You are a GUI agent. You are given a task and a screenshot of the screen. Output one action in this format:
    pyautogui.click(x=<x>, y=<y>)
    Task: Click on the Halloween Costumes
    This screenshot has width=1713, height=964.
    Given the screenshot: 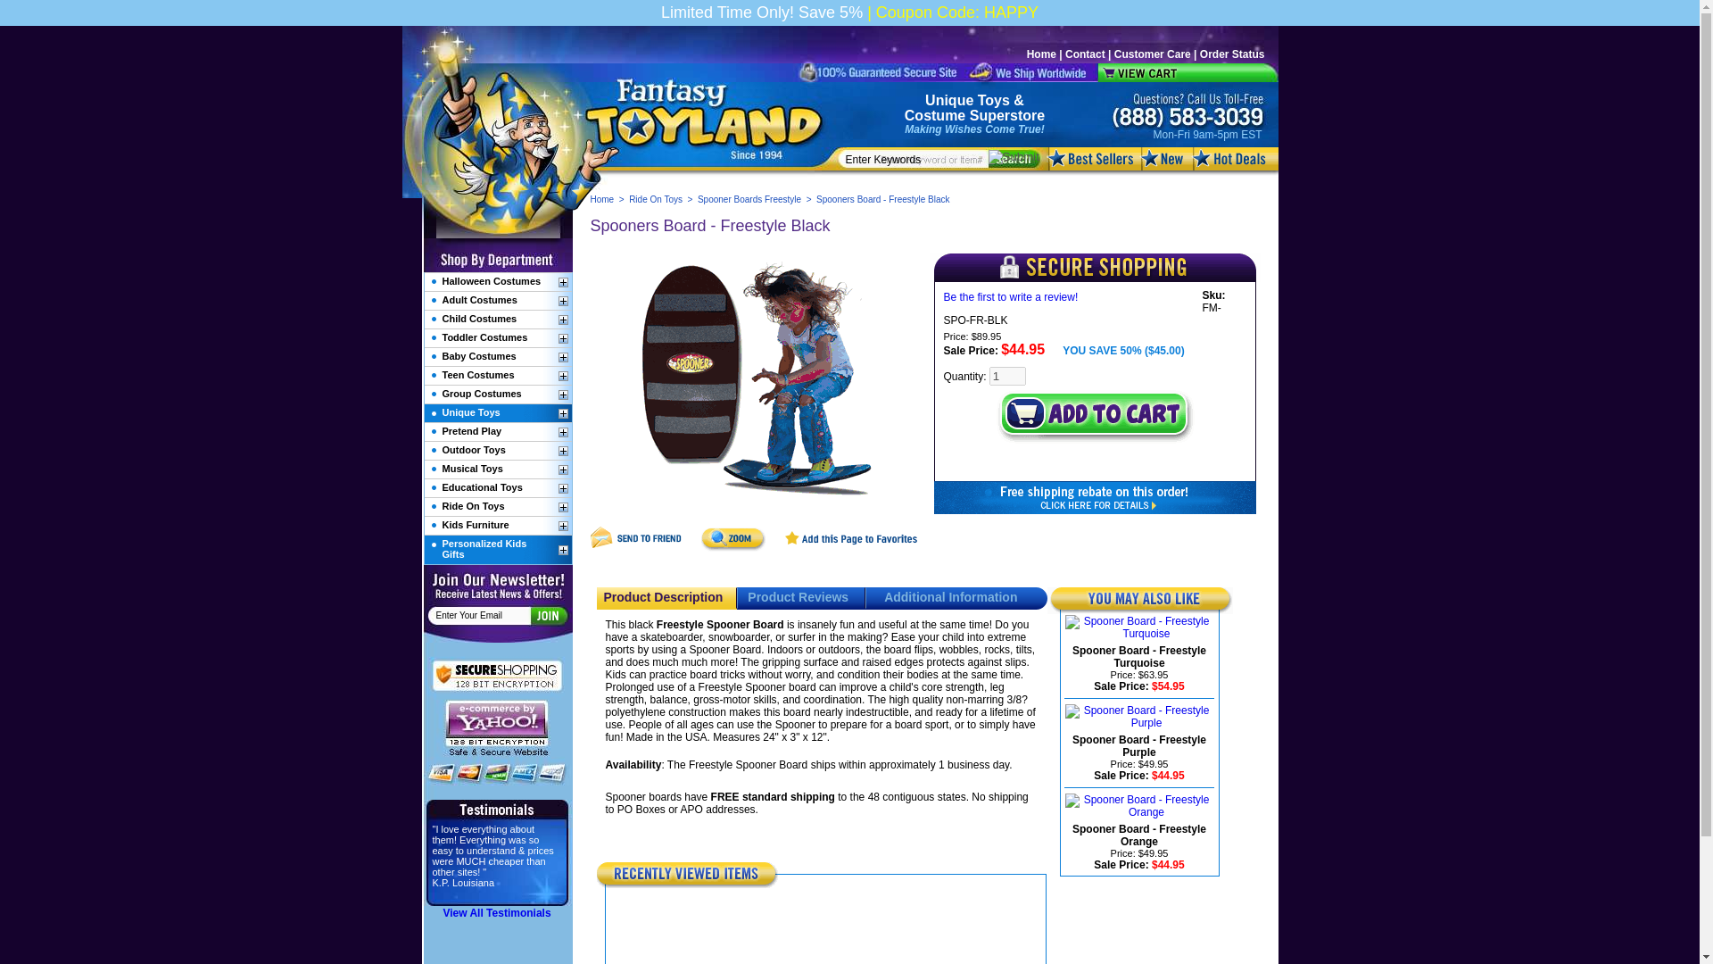 What is the action you would take?
    pyautogui.click(x=491, y=280)
    